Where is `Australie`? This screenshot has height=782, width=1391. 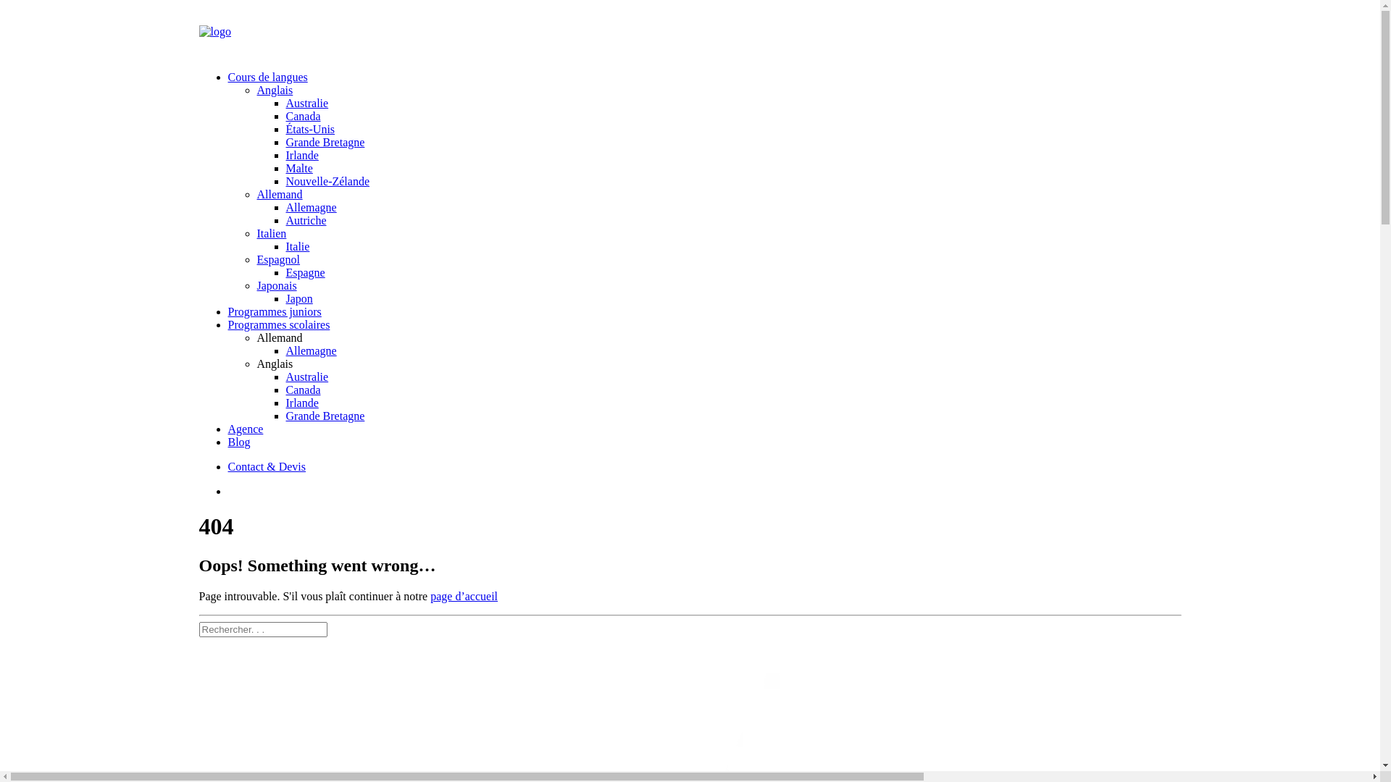 Australie is located at coordinates (307, 377).